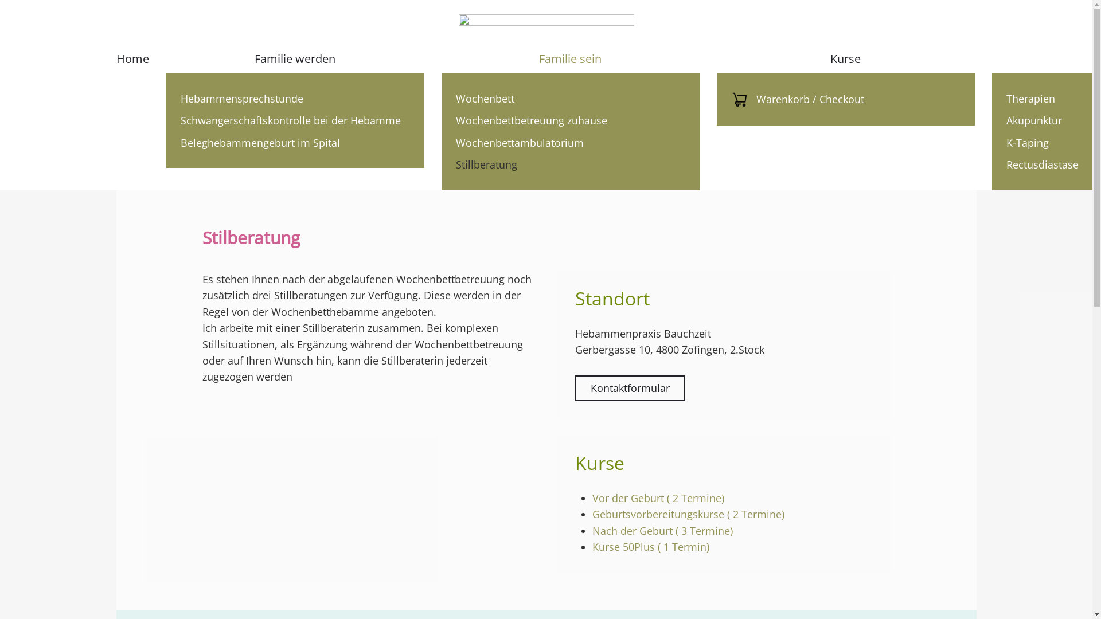 The image size is (1101, 619). I want to click on Familie werden, so click(295, 58).